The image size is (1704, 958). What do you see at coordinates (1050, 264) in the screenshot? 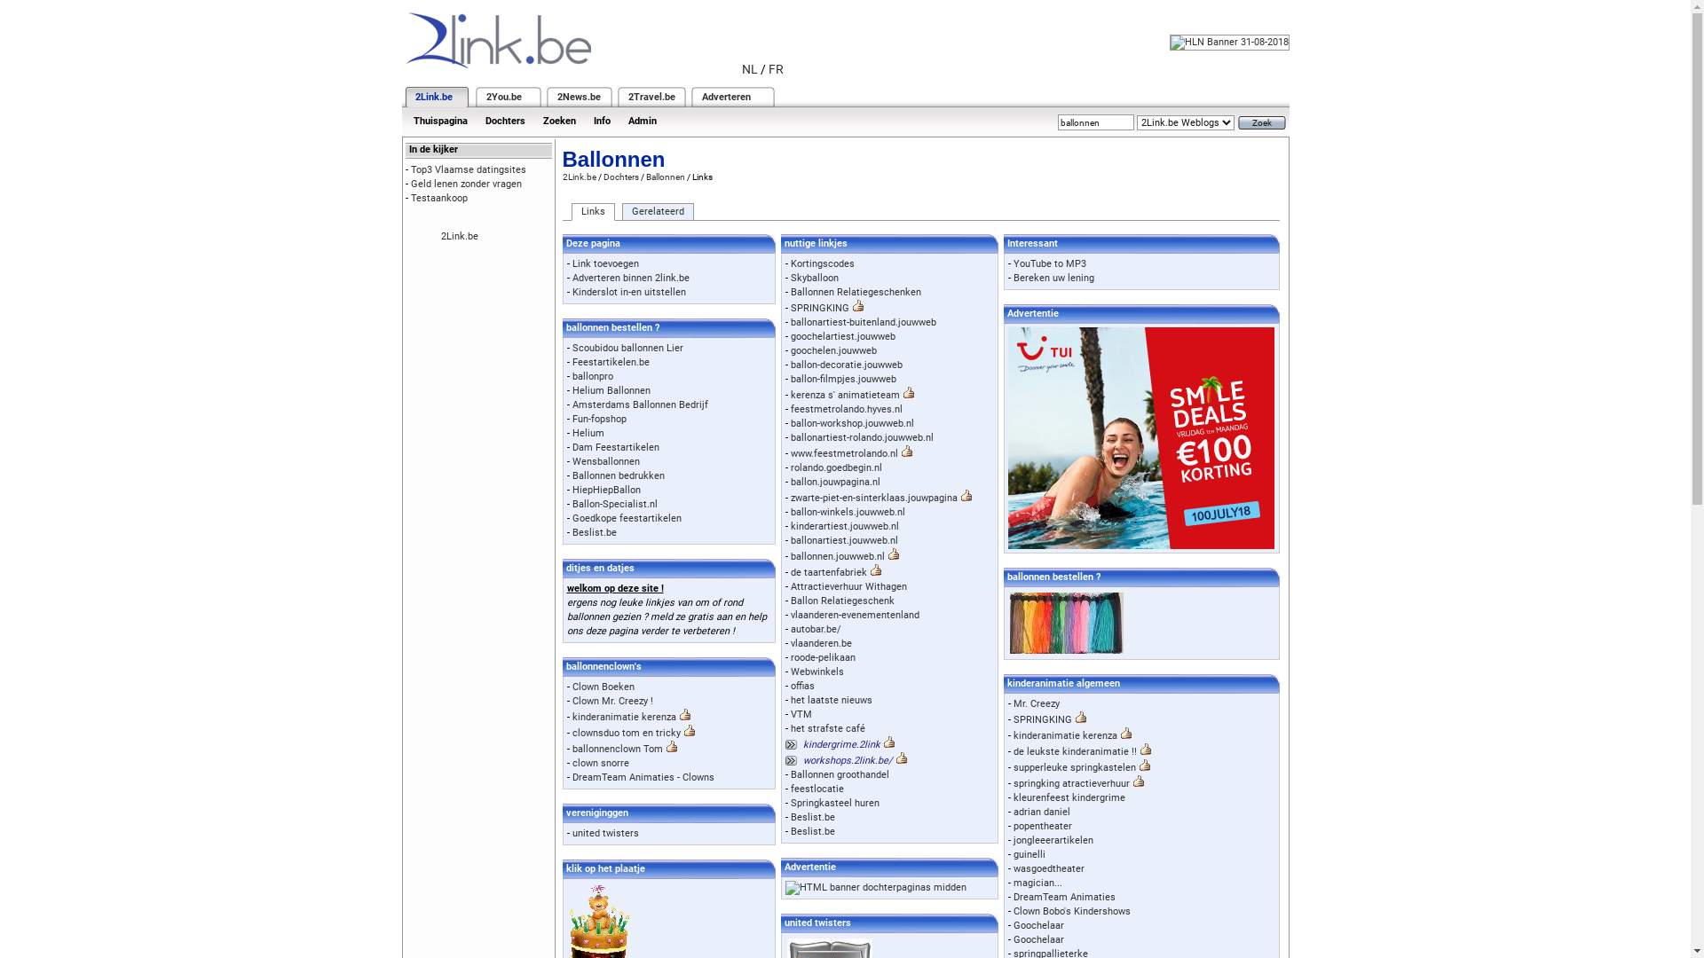
I see `YouTube to MP3` at bounding box center [1050, 264].